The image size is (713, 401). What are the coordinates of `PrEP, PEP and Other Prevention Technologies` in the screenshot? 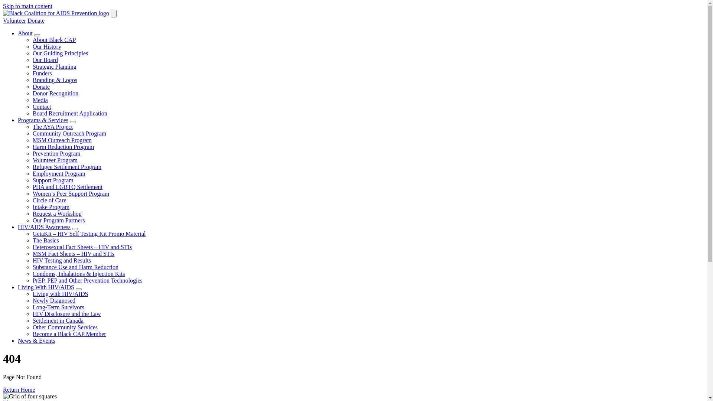 It's located at (88, 281).